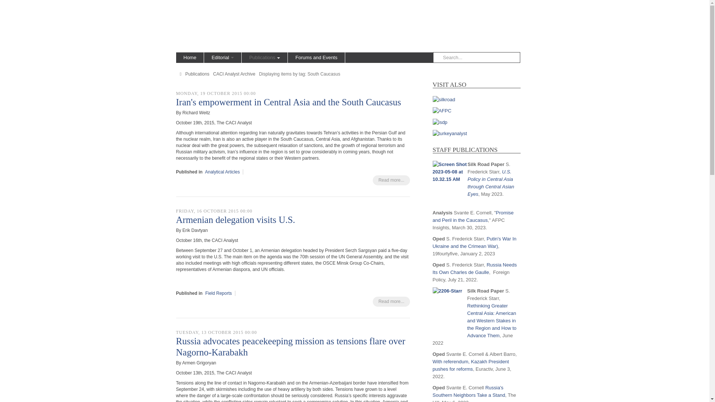 Image resolution: width=715 pixels, height=402 pixels. I want to click on Forums and Events, so click(316, 57).